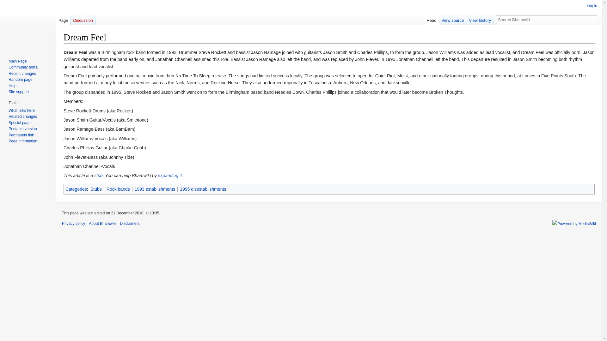 Image resolution: width=607 pixels, height=341 pixels. What do you see at coordinates (170, 175) in the screenshot?
I see `expanding it` at bounding box center [170, 175].